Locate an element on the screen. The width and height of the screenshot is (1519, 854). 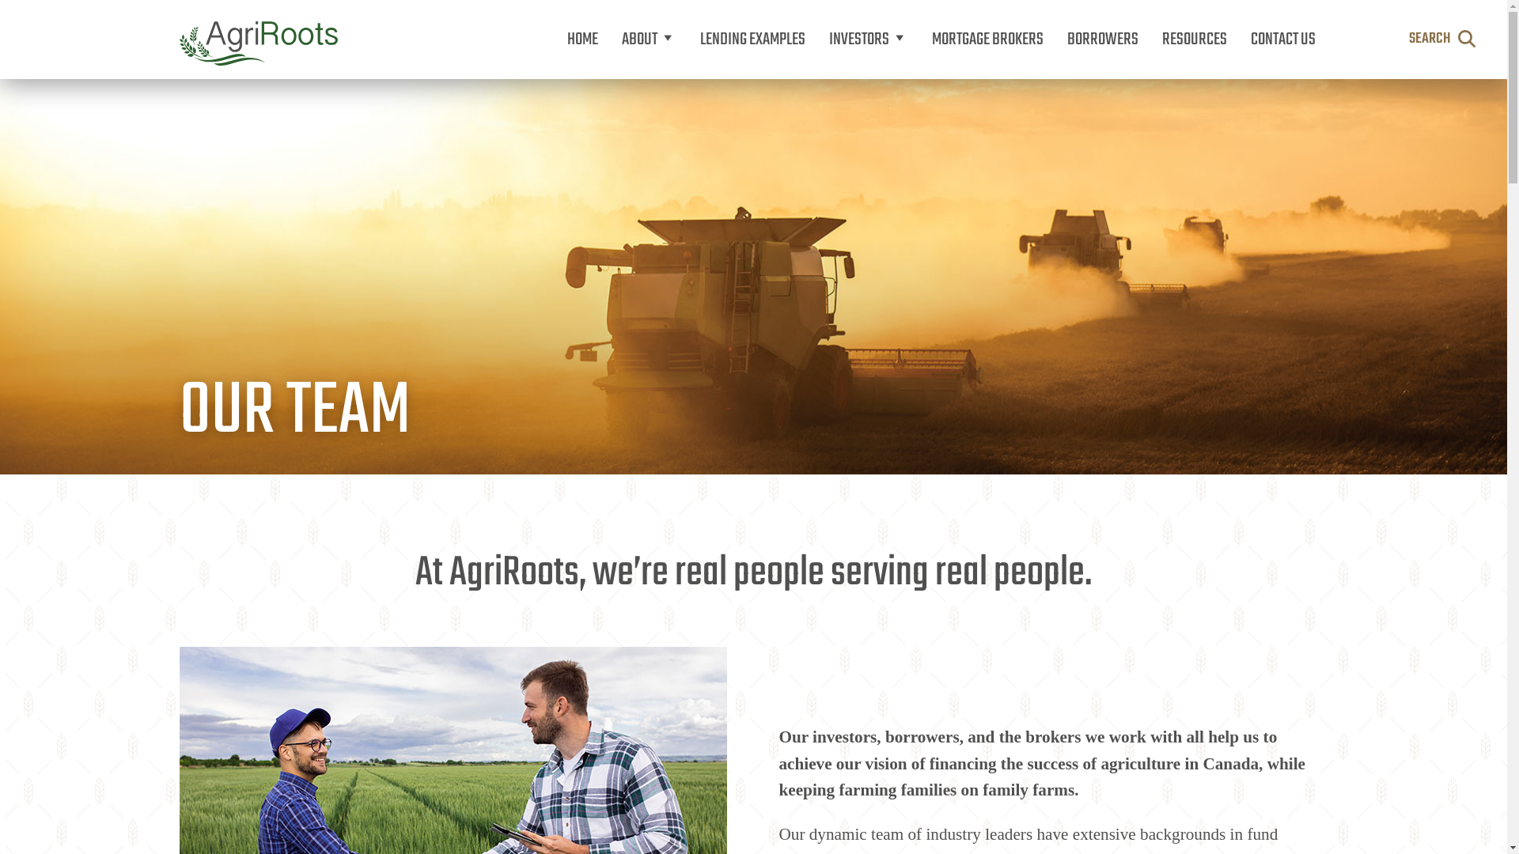
ABOUT is located at coordinates (649, 40).